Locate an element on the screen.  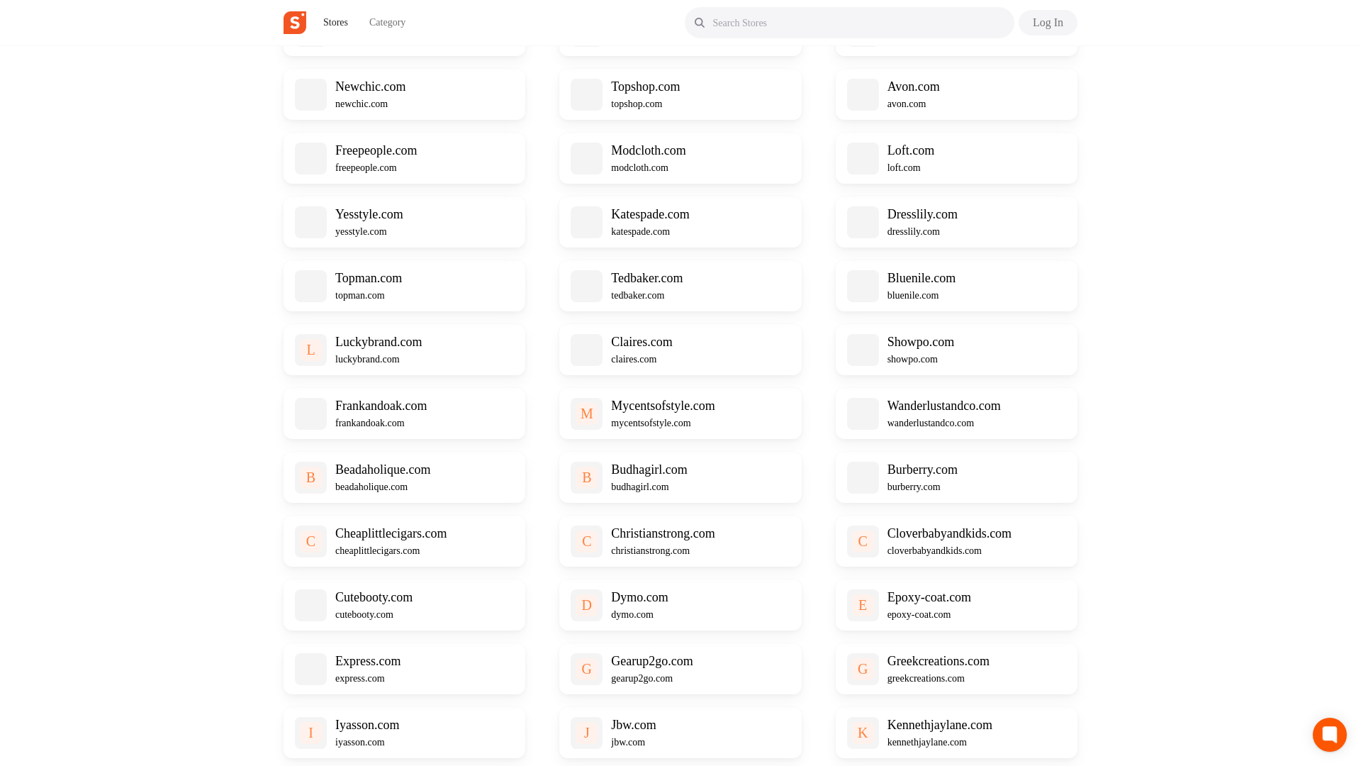
Beadaholique.com is located at coordinates (382, 470).